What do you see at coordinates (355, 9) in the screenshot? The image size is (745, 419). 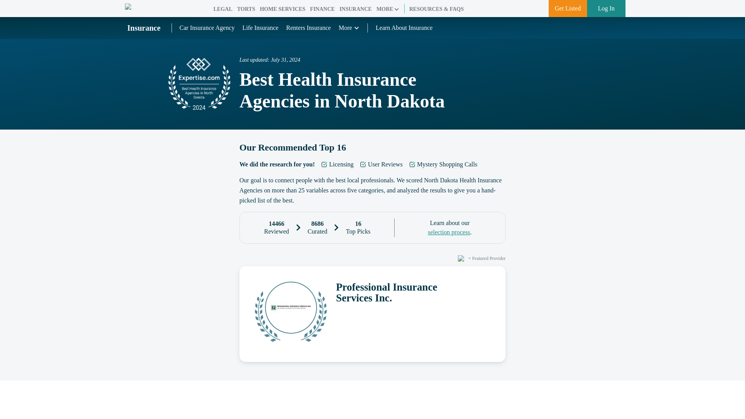 I see `INSURANCE` at bounding box center [355, 9].